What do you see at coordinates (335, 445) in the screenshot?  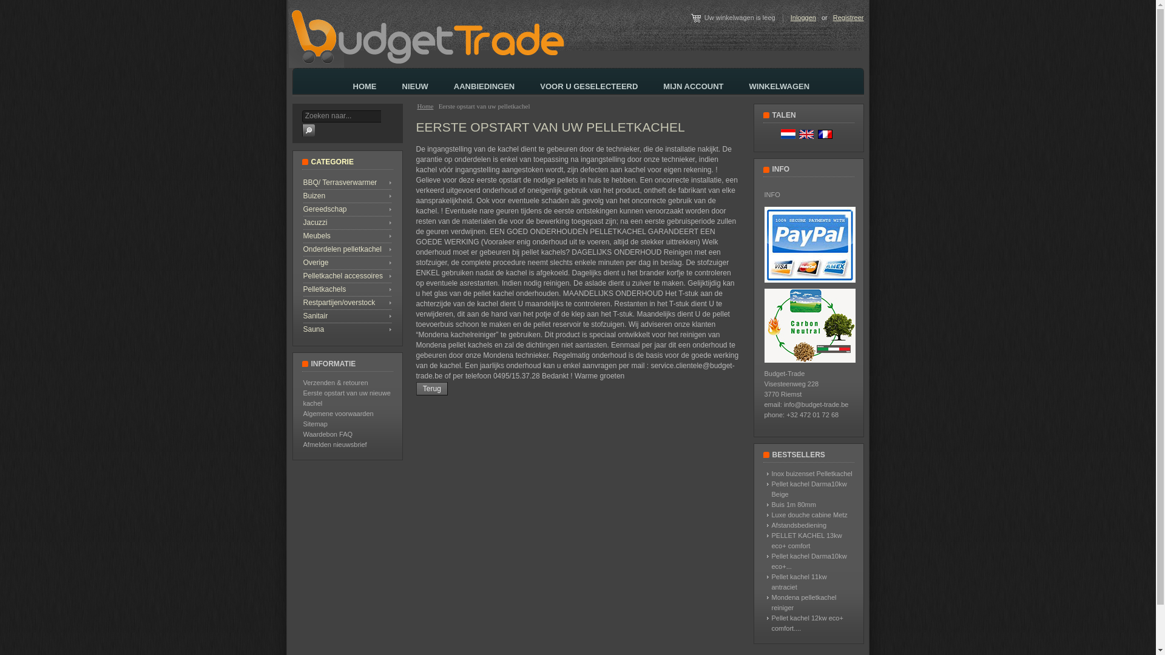 I see `Afmelden nieuwsbrief` at bounding box center [335, 445].